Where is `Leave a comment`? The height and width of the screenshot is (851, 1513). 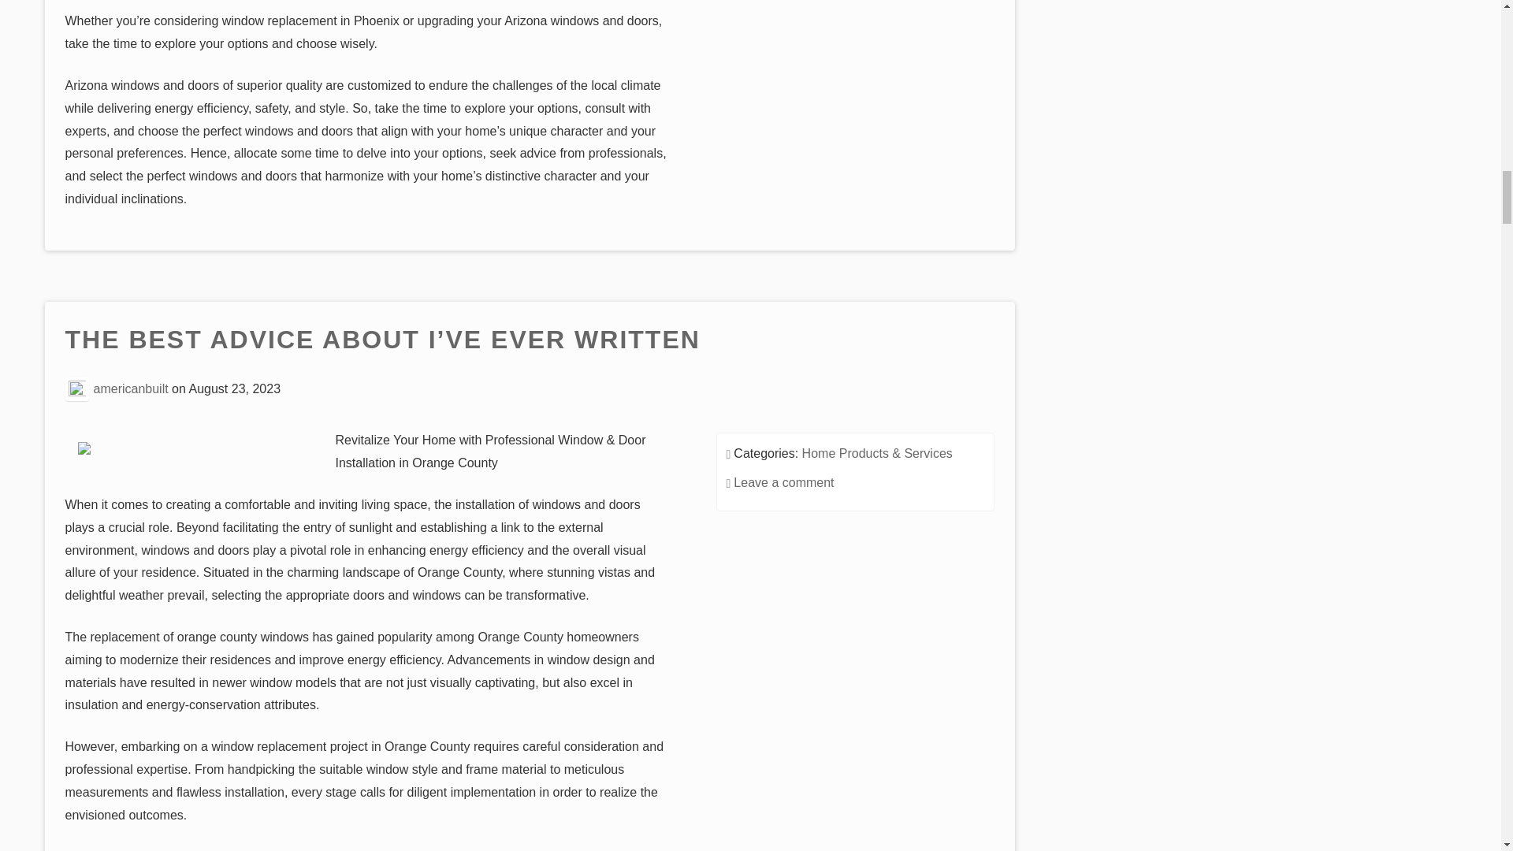 Leave a comment is located at coordinates (783, 482).